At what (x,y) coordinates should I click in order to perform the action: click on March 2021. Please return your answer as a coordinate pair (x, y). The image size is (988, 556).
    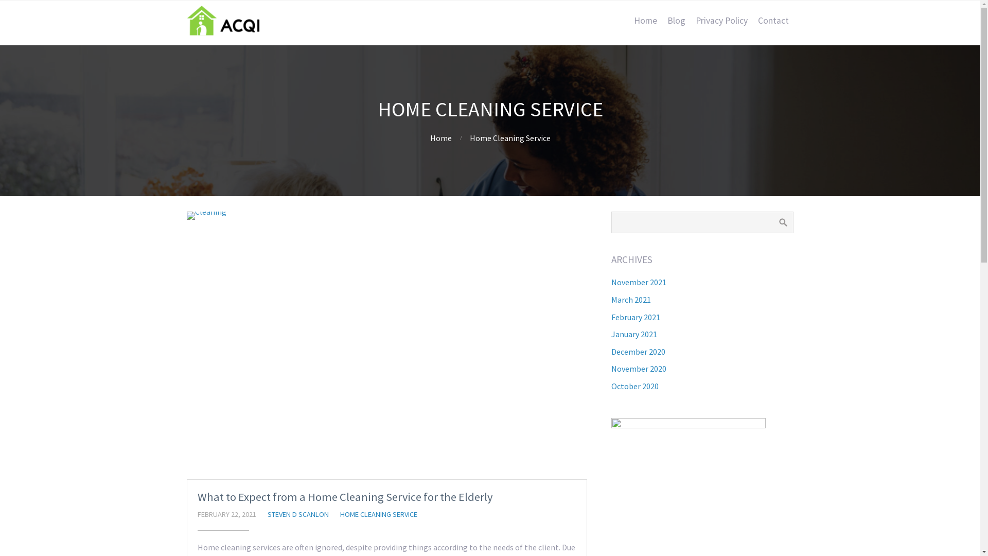
    Looking at the image, I should click on (631, 300).